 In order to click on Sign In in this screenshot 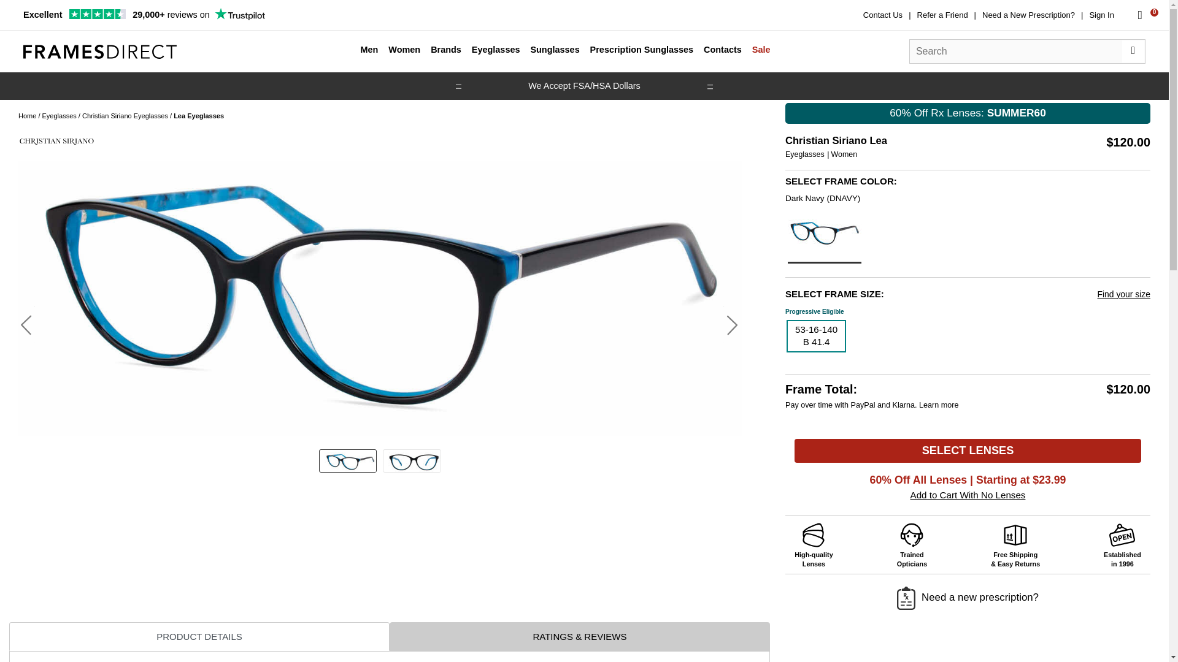, I will do `click(1101, 15)`.